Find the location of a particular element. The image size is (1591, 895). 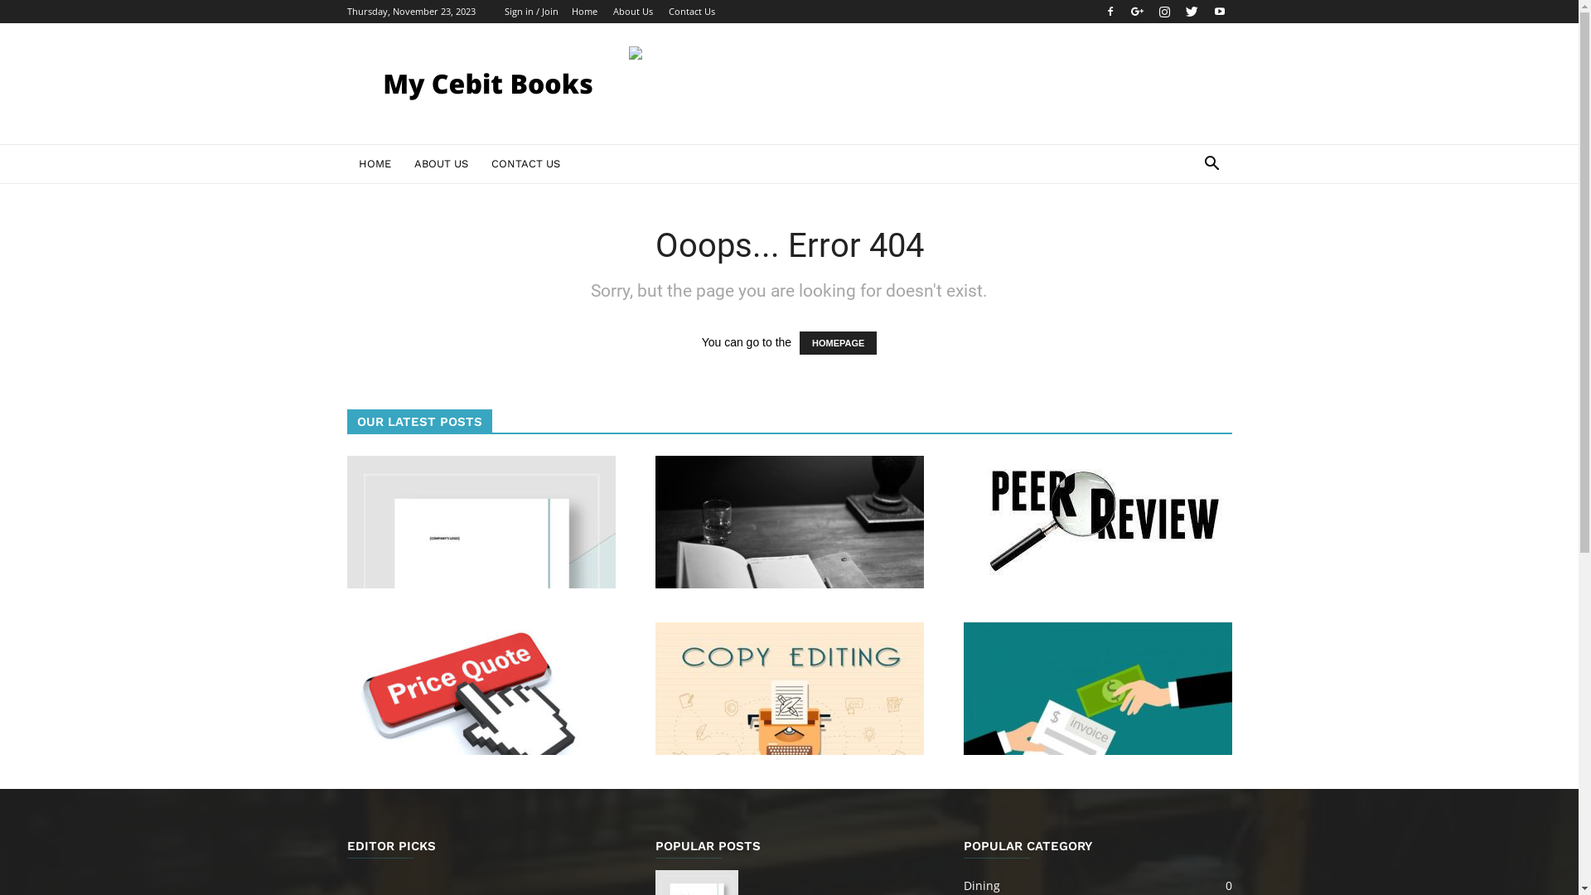

Contact Us is located at coordinates (691, 12).